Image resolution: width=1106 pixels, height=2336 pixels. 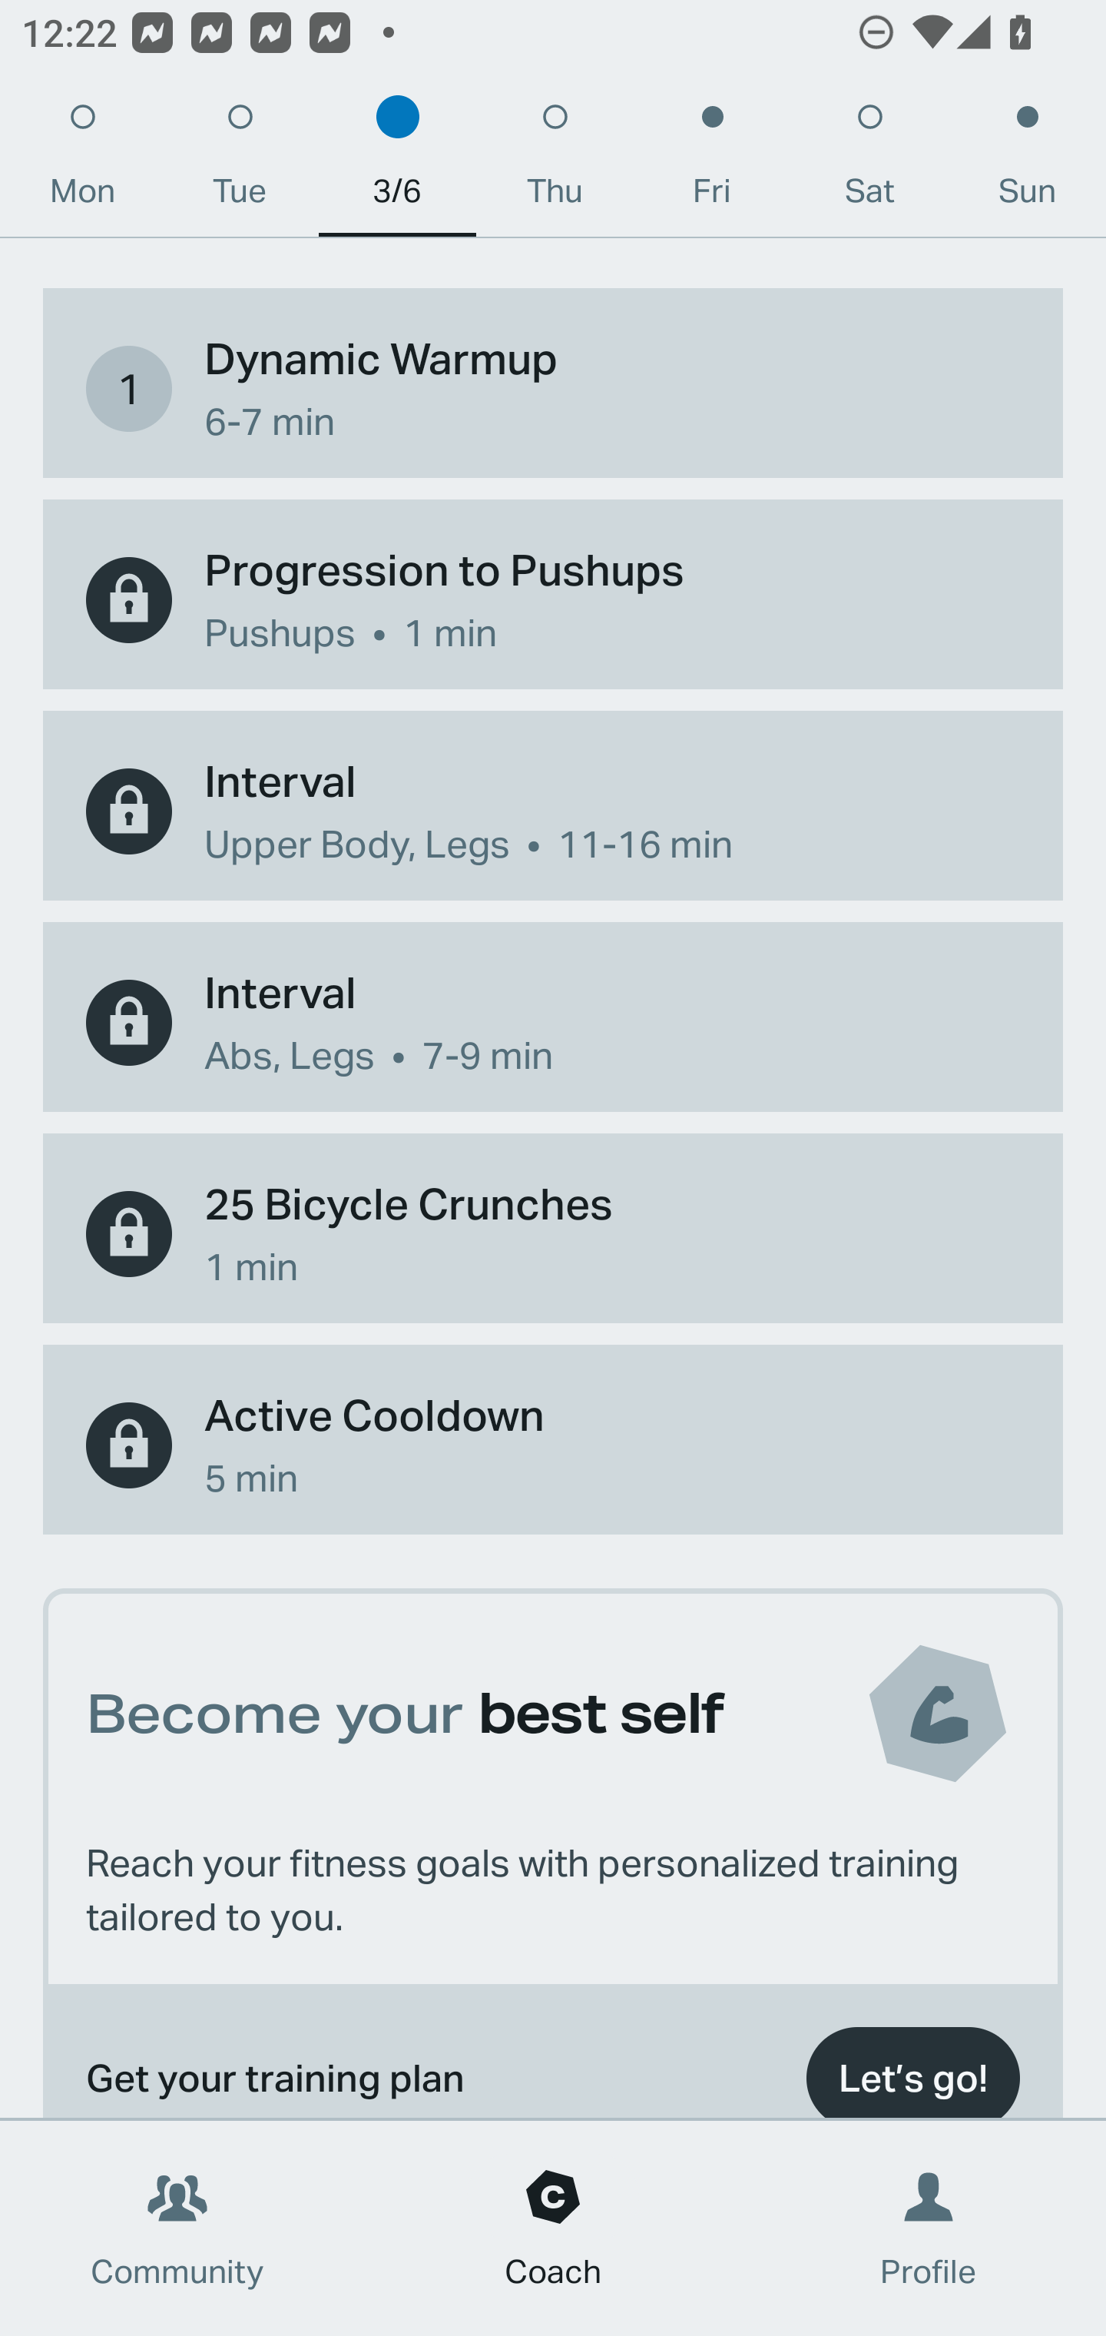 I want to click on Sat, so click(x=869, y=161).